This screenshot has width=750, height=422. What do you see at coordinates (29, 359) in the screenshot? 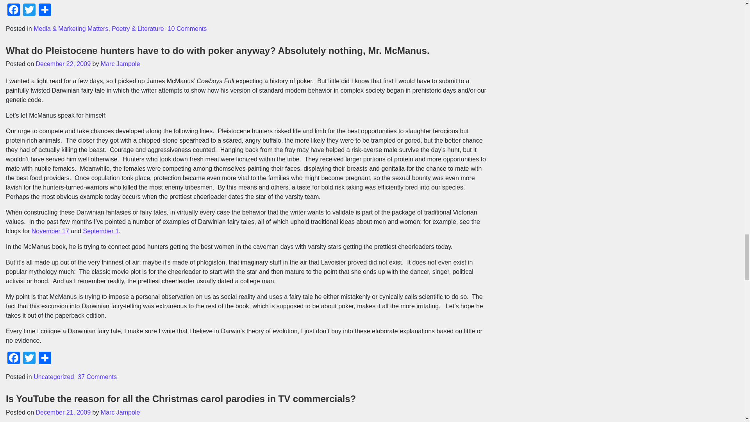
I see `Twitter` at bounding box center [29, 359].